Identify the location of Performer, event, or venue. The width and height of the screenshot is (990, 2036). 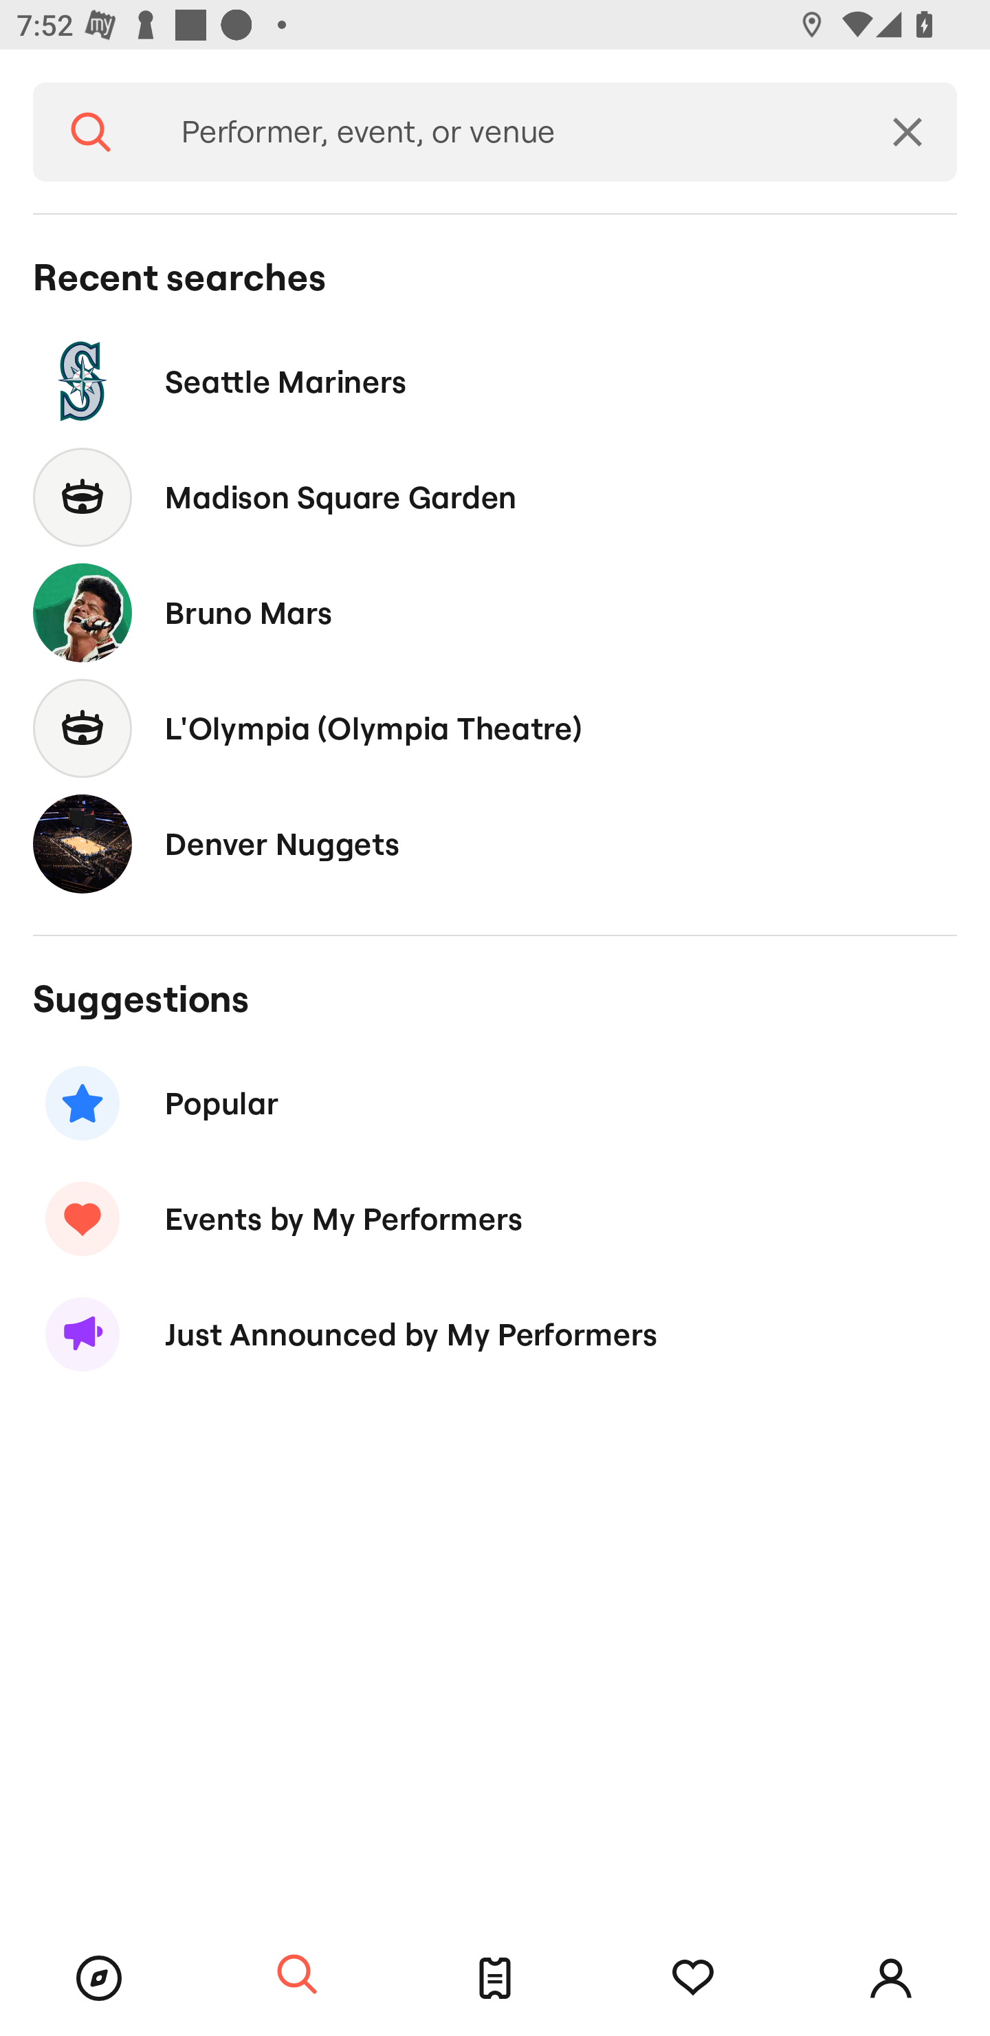
(503, 132).